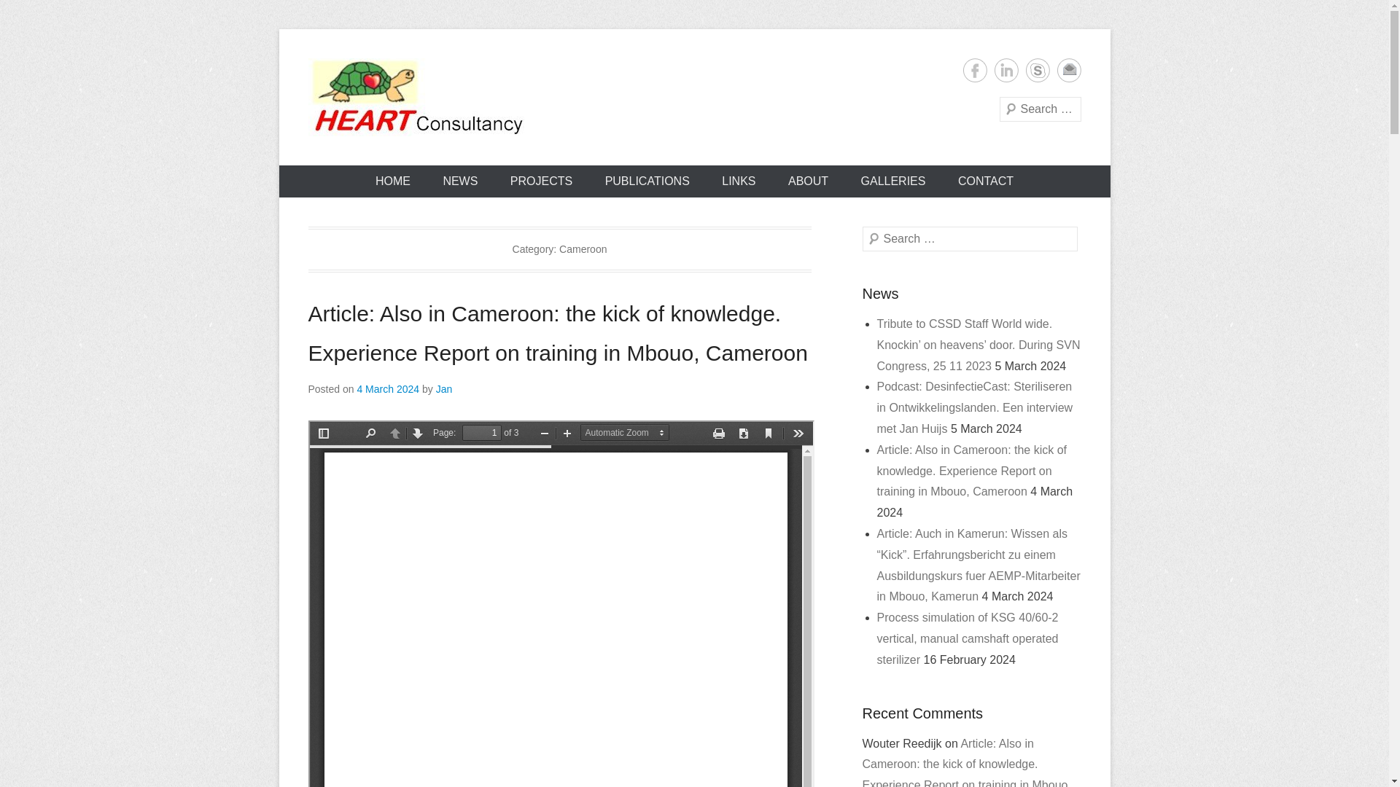 The image size is (1400, 787). What do you see at coordinates (808, 181) in the screenshot?
I see `ABOUT` at bounding box center [808, 181].